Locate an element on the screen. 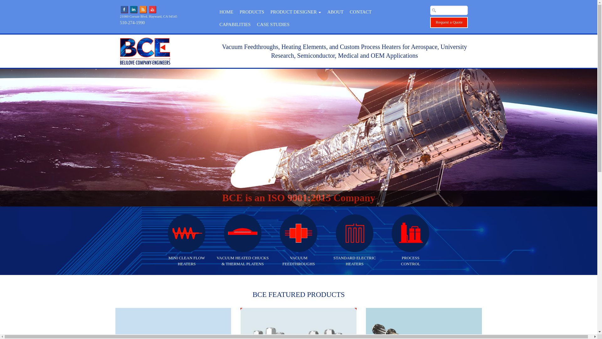 Image resolution: width=602 pixels, height=339 pixels. About is located at coordinates (361, 12).